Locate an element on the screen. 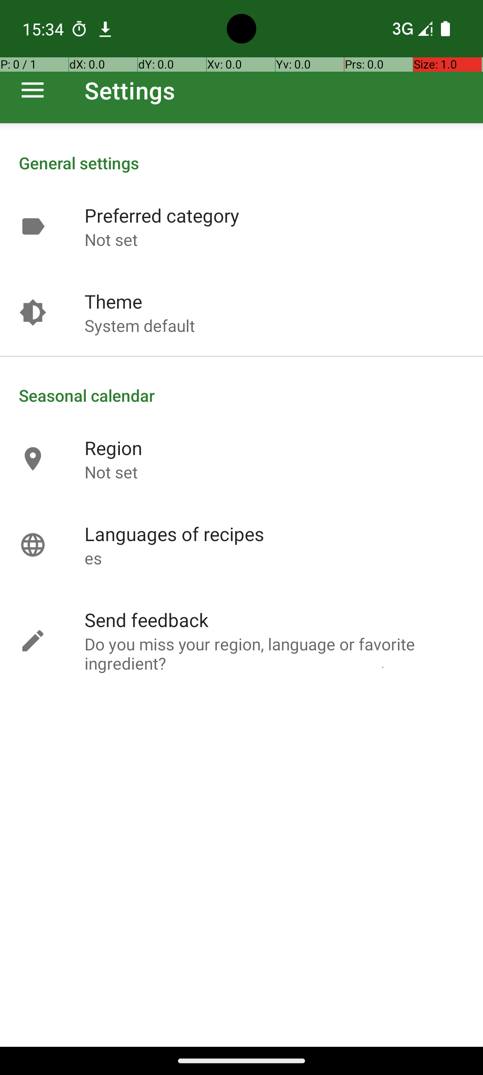  Preferred category is located at coordinates (162, 215).